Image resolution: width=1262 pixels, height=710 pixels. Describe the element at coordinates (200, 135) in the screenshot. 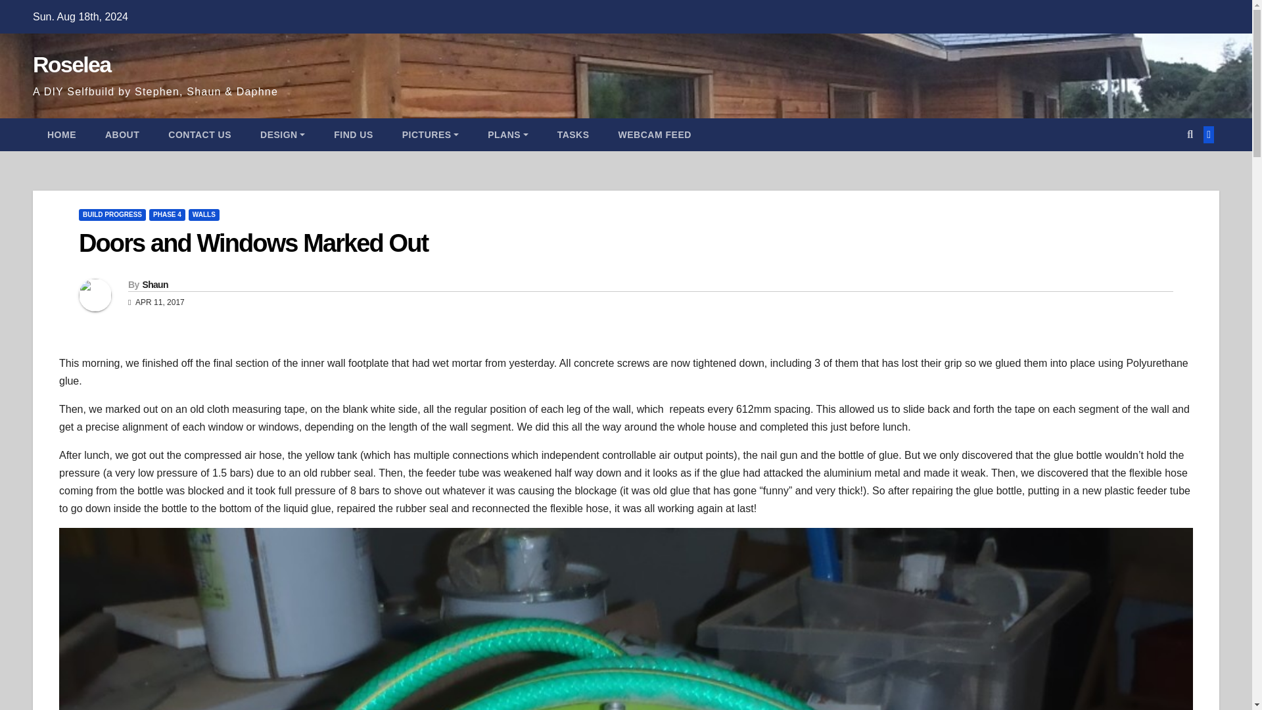

I see `CONTACT US` at that location.